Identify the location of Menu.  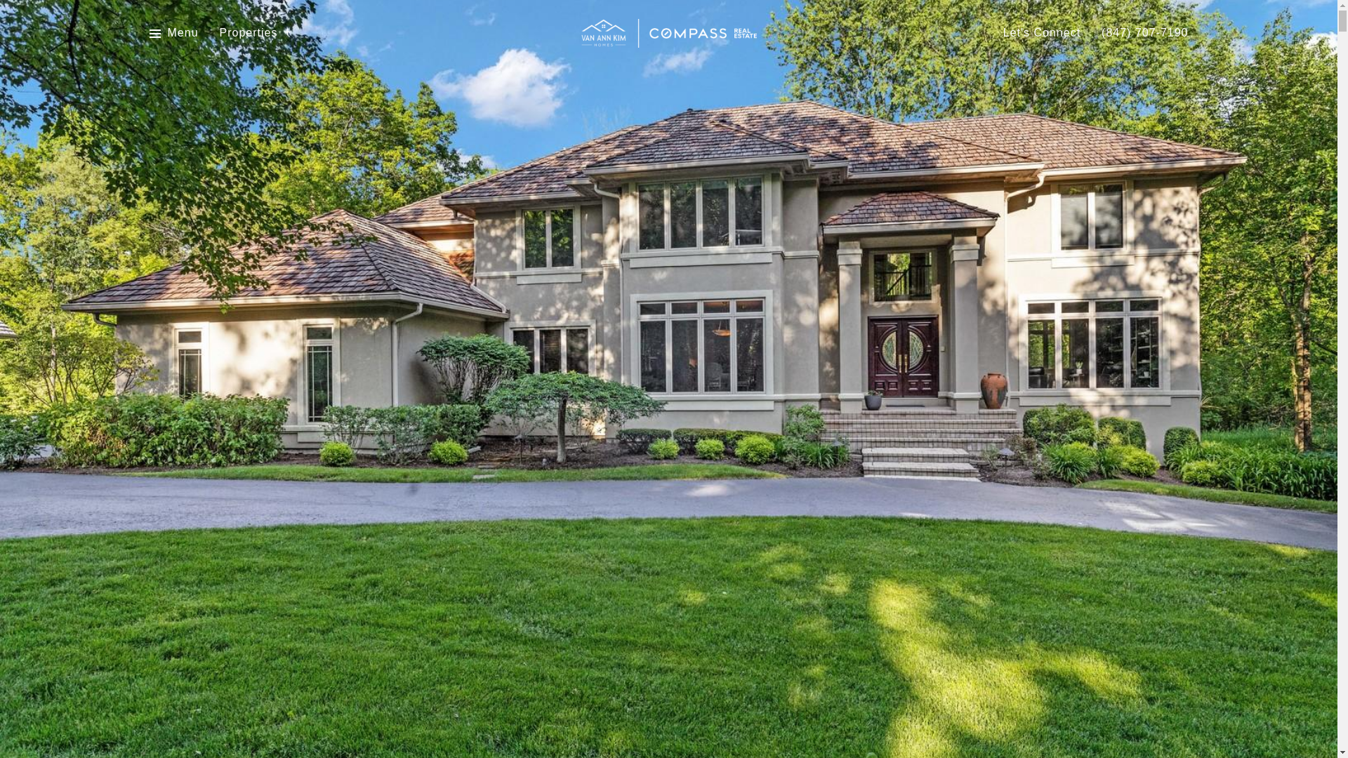
(183, 33).